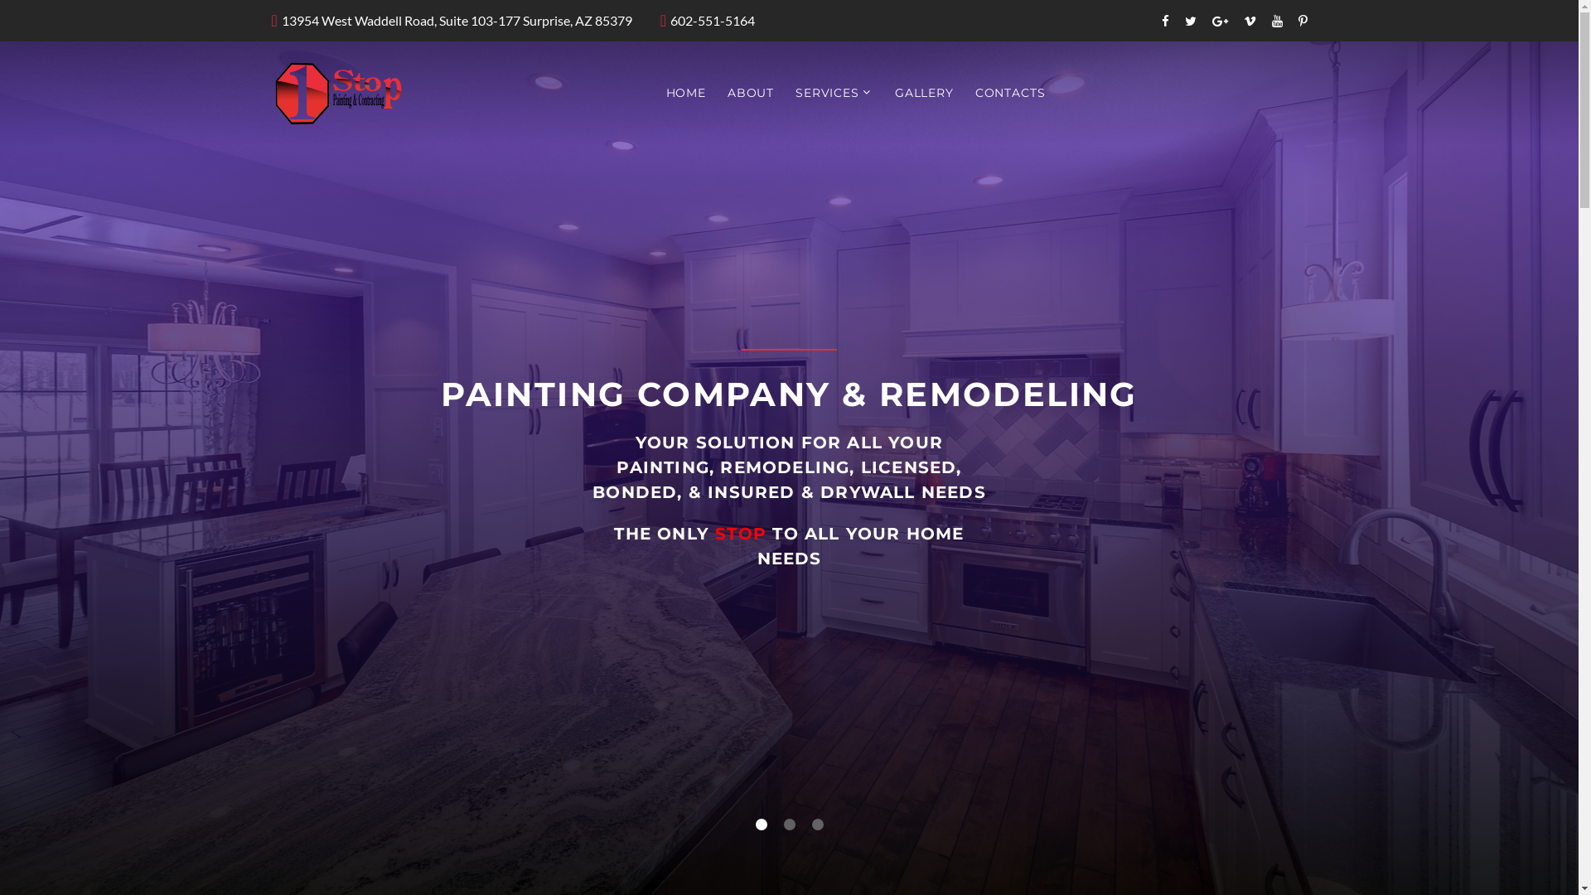 The image size is (1591, 895). I want to click on 13954 West Waddell Road, Suite 103-177 Surprise, AZ 85379, so click(457, 22).